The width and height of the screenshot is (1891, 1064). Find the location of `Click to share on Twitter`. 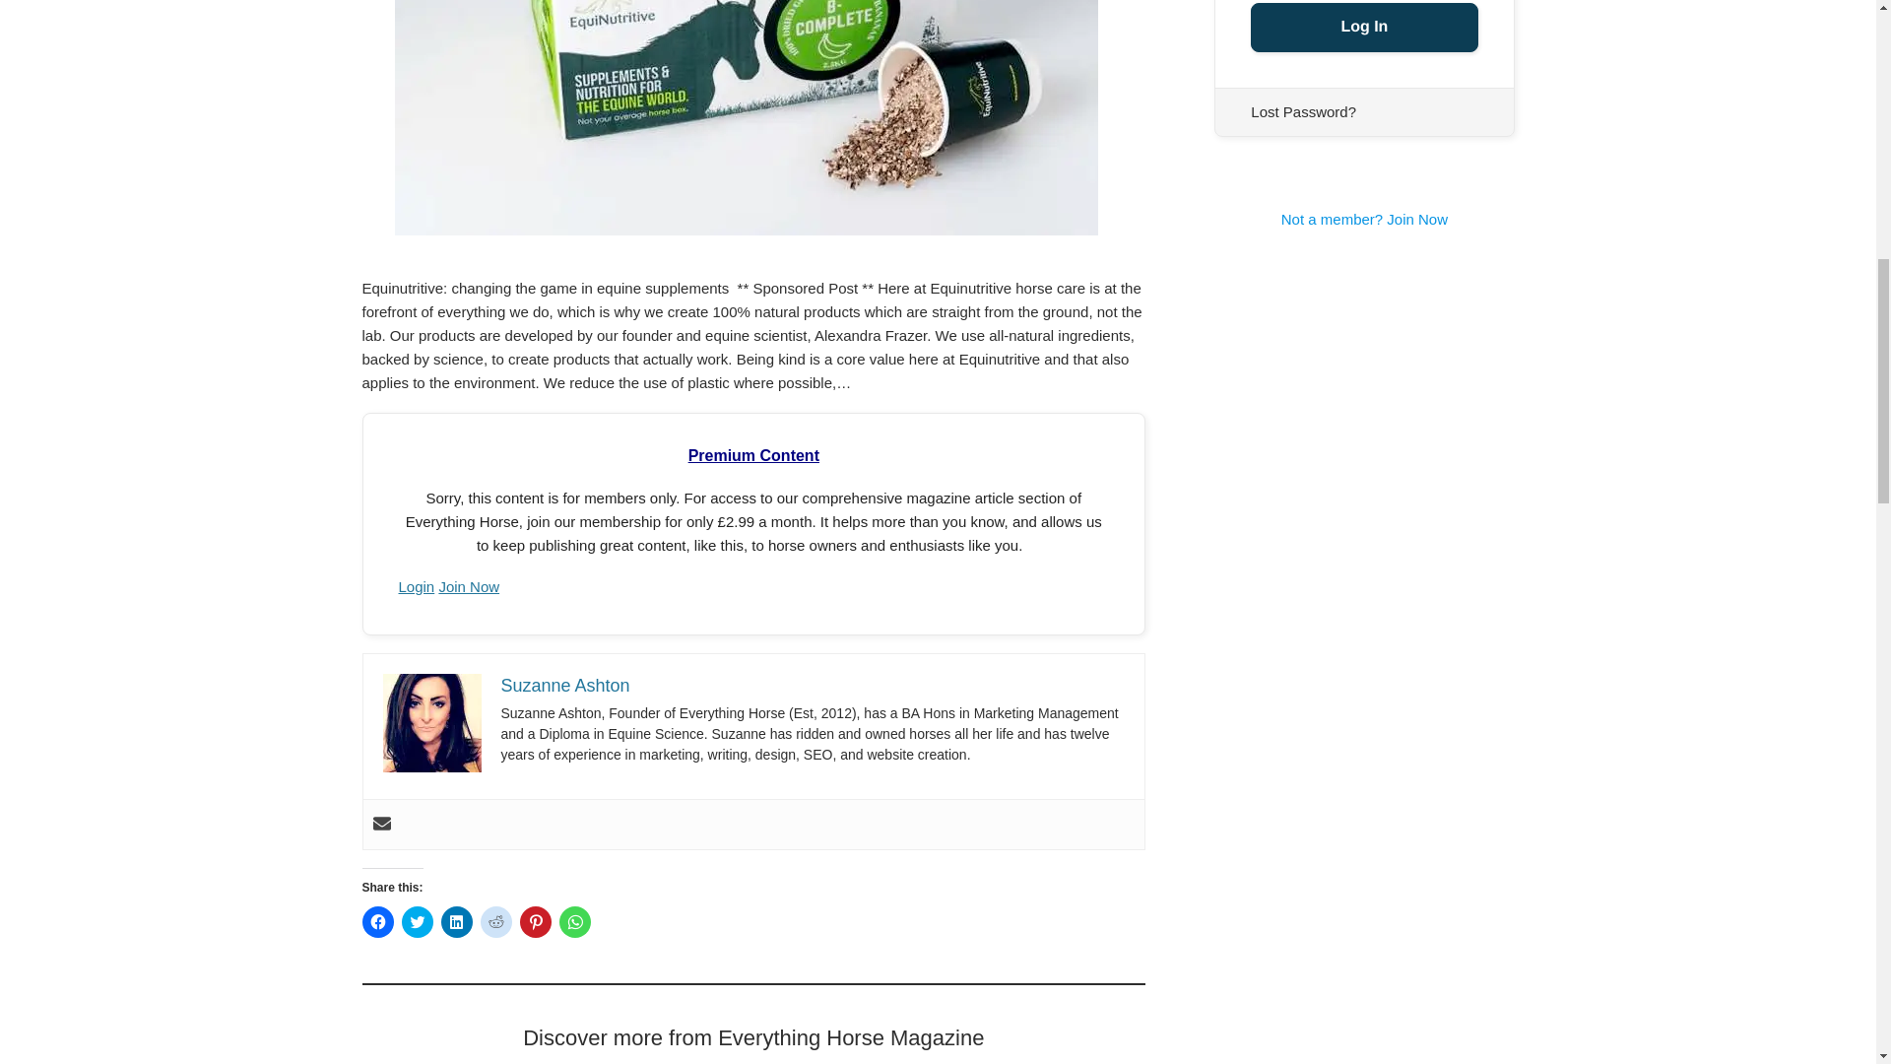

Click to share on Twitter is located at coordinates (417, 922).